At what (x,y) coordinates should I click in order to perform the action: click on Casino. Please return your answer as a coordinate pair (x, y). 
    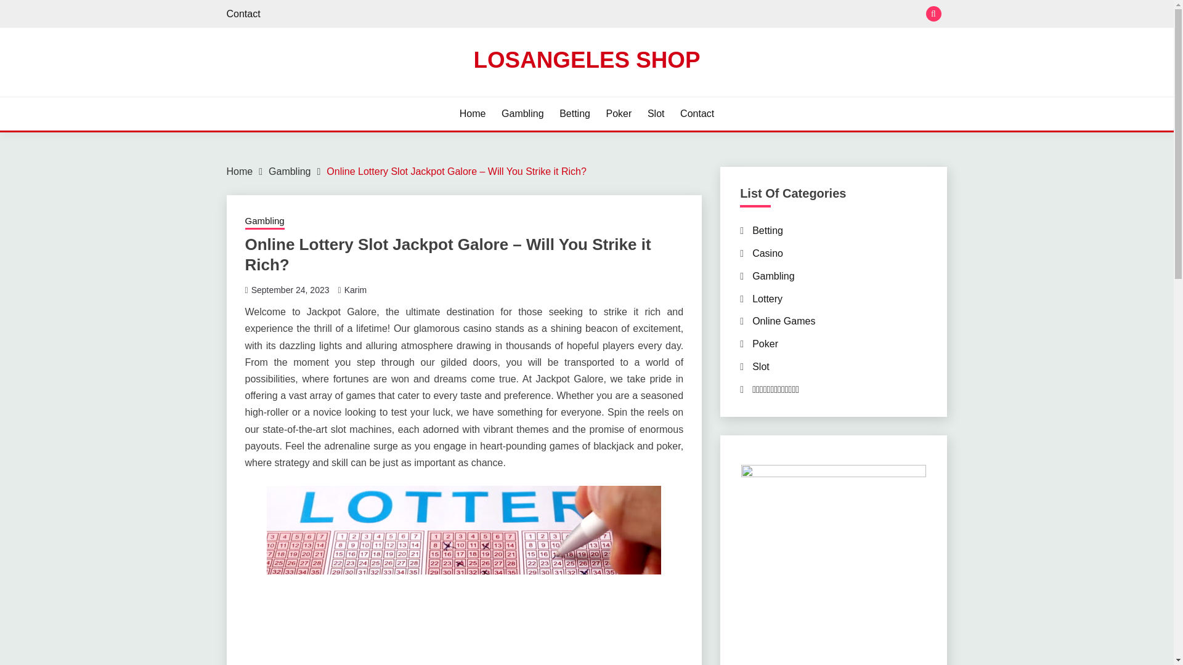
    Looking at the image, I should click on (768, 253).